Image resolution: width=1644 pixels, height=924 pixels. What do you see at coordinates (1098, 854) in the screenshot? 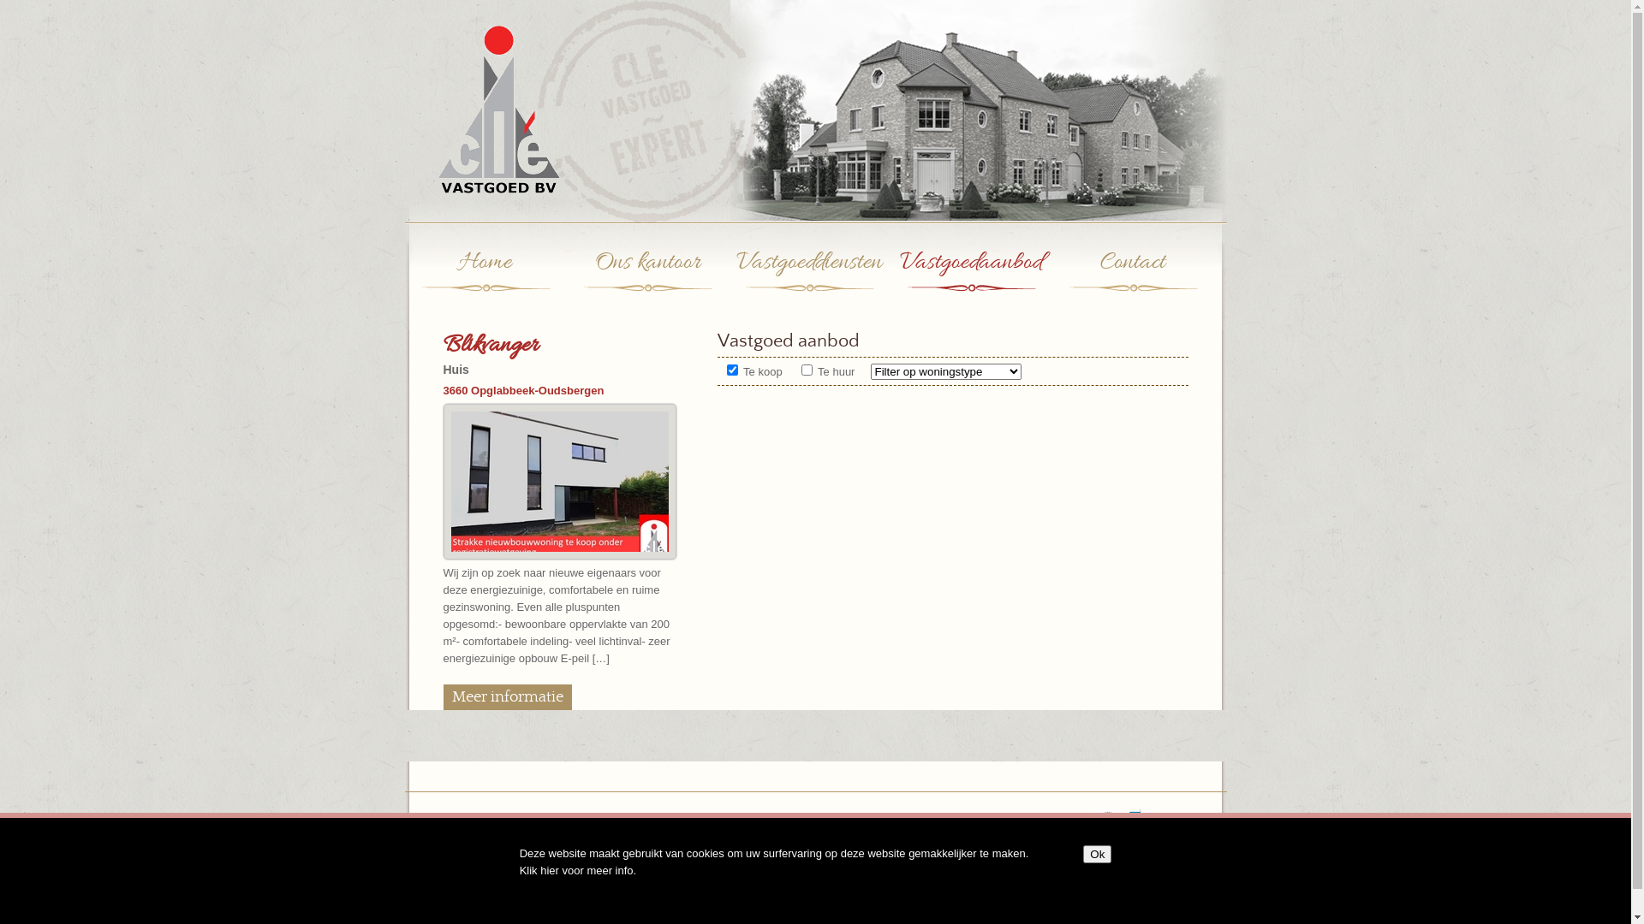
I see `Ok` at bounding box center [1098, 854].